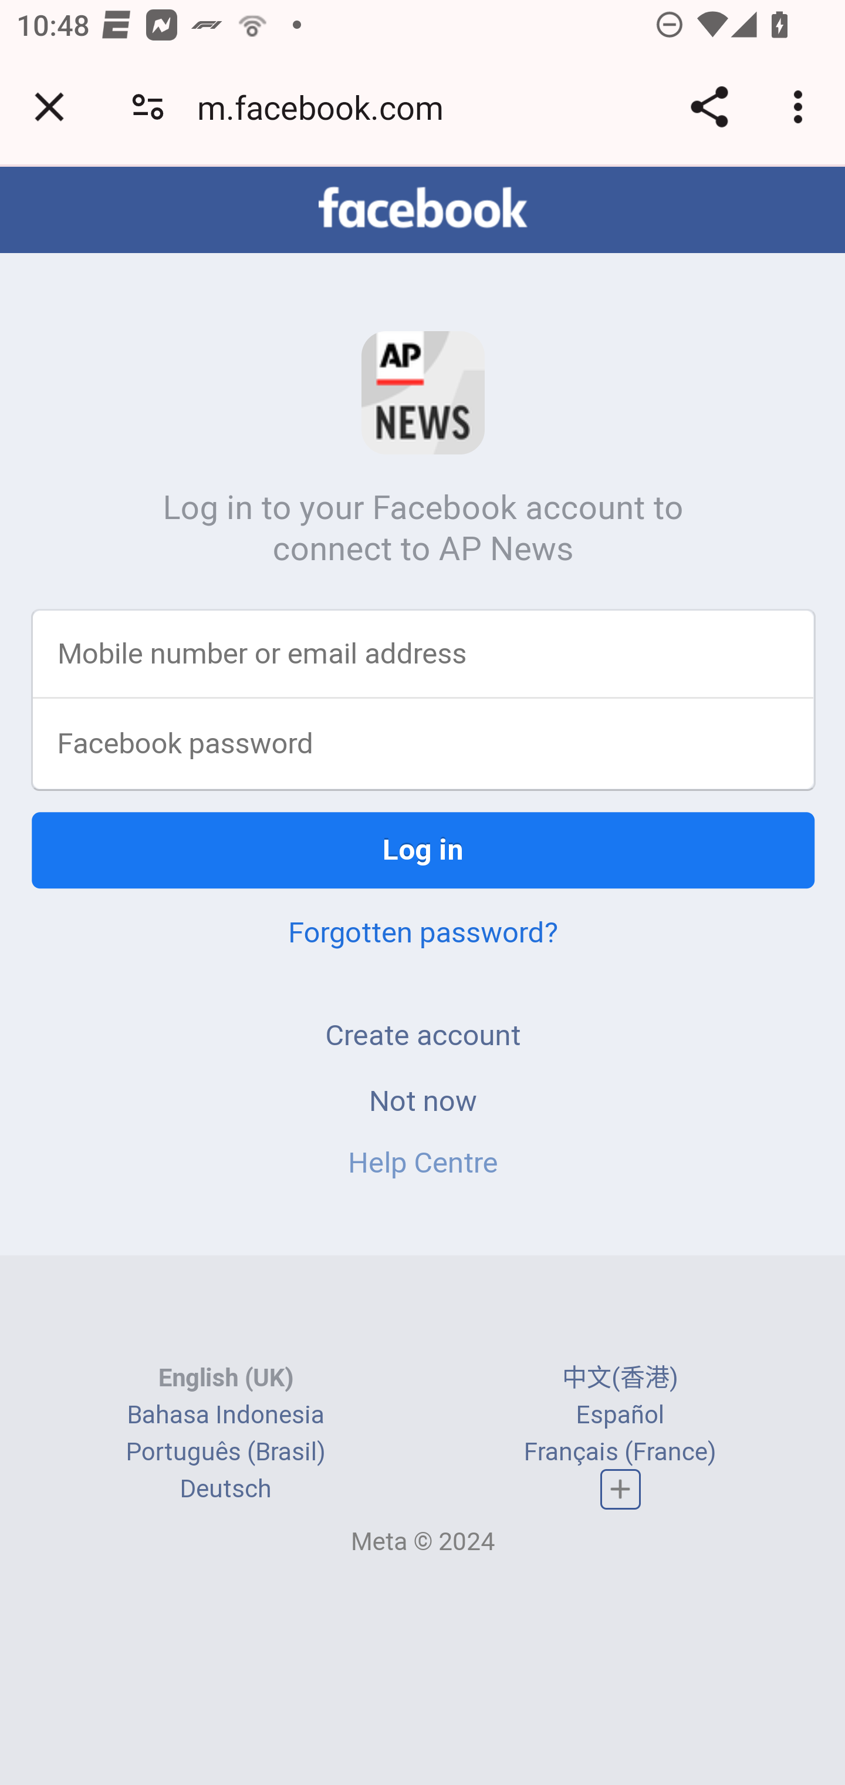 The image size is (845, 1785). Describe the element at coordinates (148, 107) in the screenshot. I see `Connection is secure` at that location.